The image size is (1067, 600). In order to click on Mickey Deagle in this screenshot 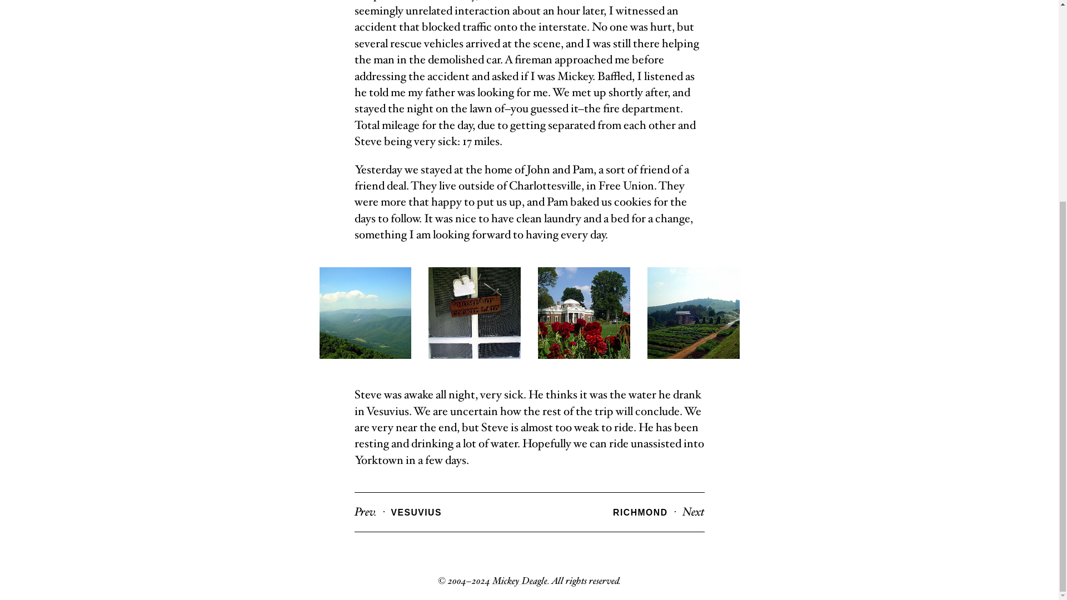, I will do `click(519, 581)`.